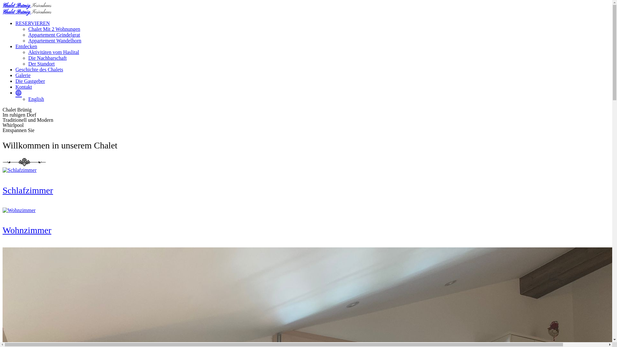  I want to click on Wohnzimmer, so click(27, 230).